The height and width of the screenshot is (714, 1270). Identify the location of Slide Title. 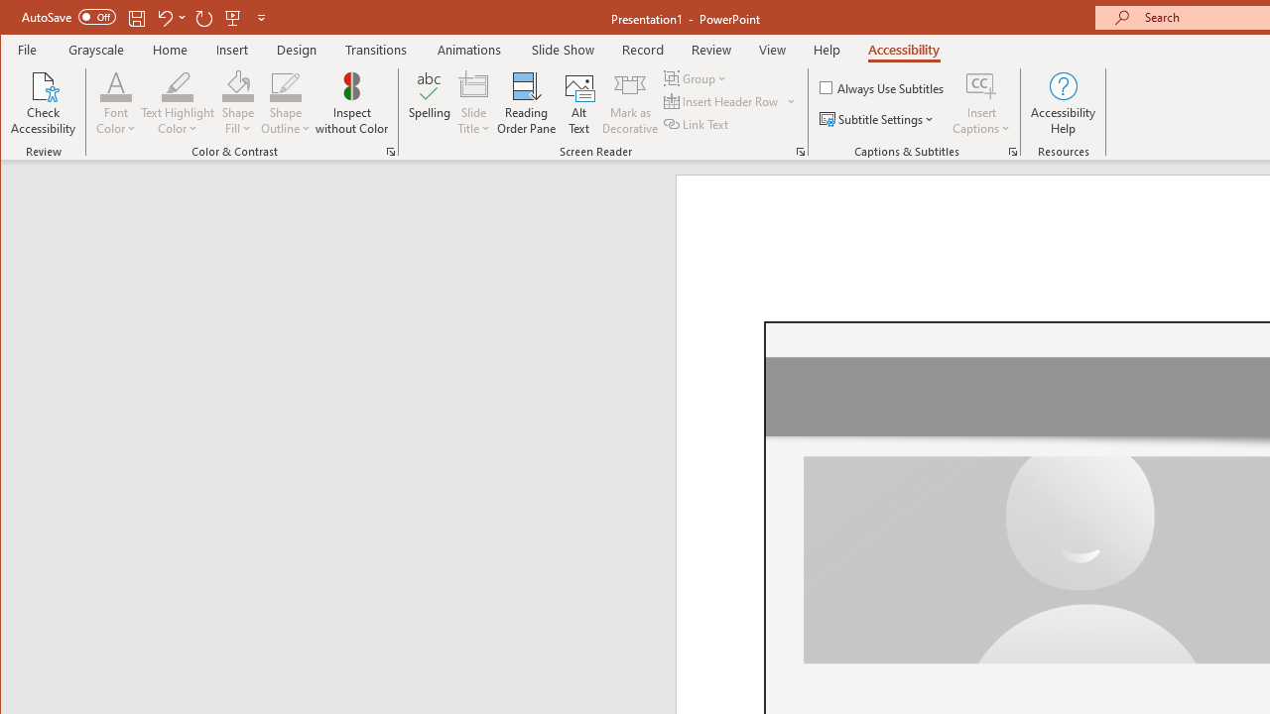
(474, 85).